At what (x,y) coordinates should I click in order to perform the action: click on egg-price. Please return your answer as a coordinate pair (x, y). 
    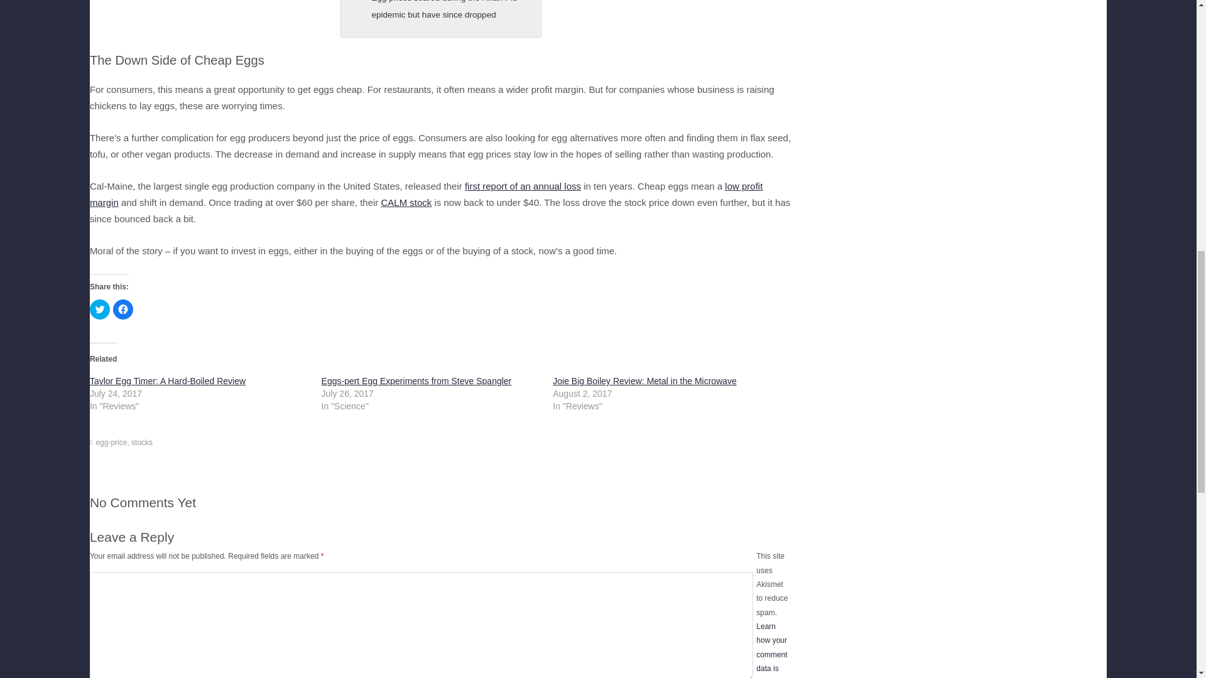
    Looking at the image, I should click on (111, 442).